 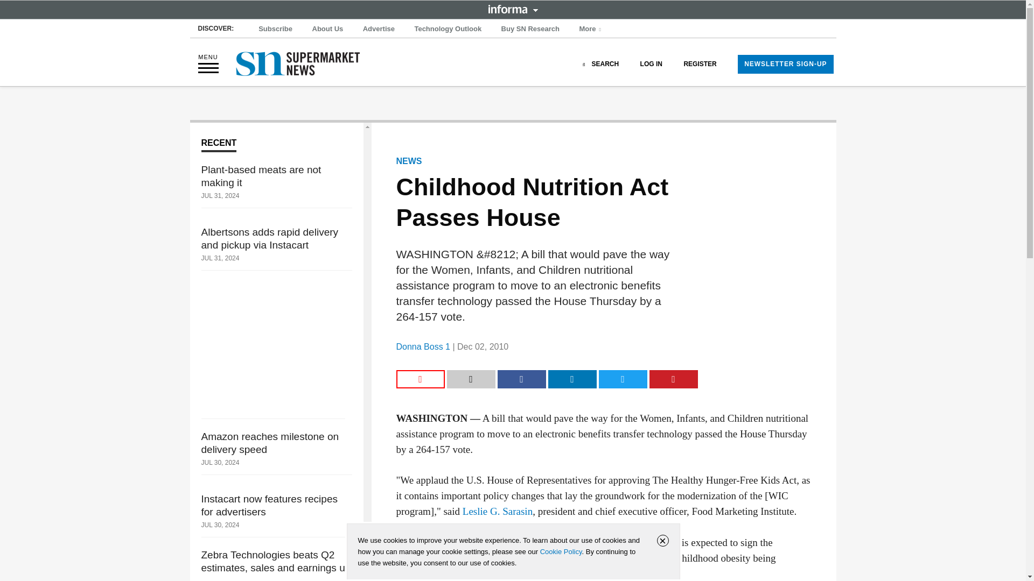 What do you see at coordinates (561, 551) in the screenshot?
I see `Cookie Policy` at bounding box center [561, 551].